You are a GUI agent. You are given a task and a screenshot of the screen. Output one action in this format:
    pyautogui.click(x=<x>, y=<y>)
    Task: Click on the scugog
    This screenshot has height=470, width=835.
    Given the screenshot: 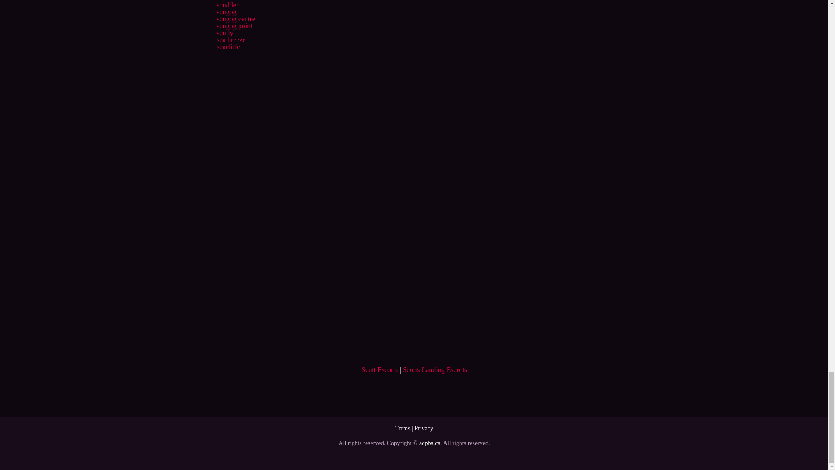 What is the action you would take?
    pyautogui.click(x=226, y=12)
    